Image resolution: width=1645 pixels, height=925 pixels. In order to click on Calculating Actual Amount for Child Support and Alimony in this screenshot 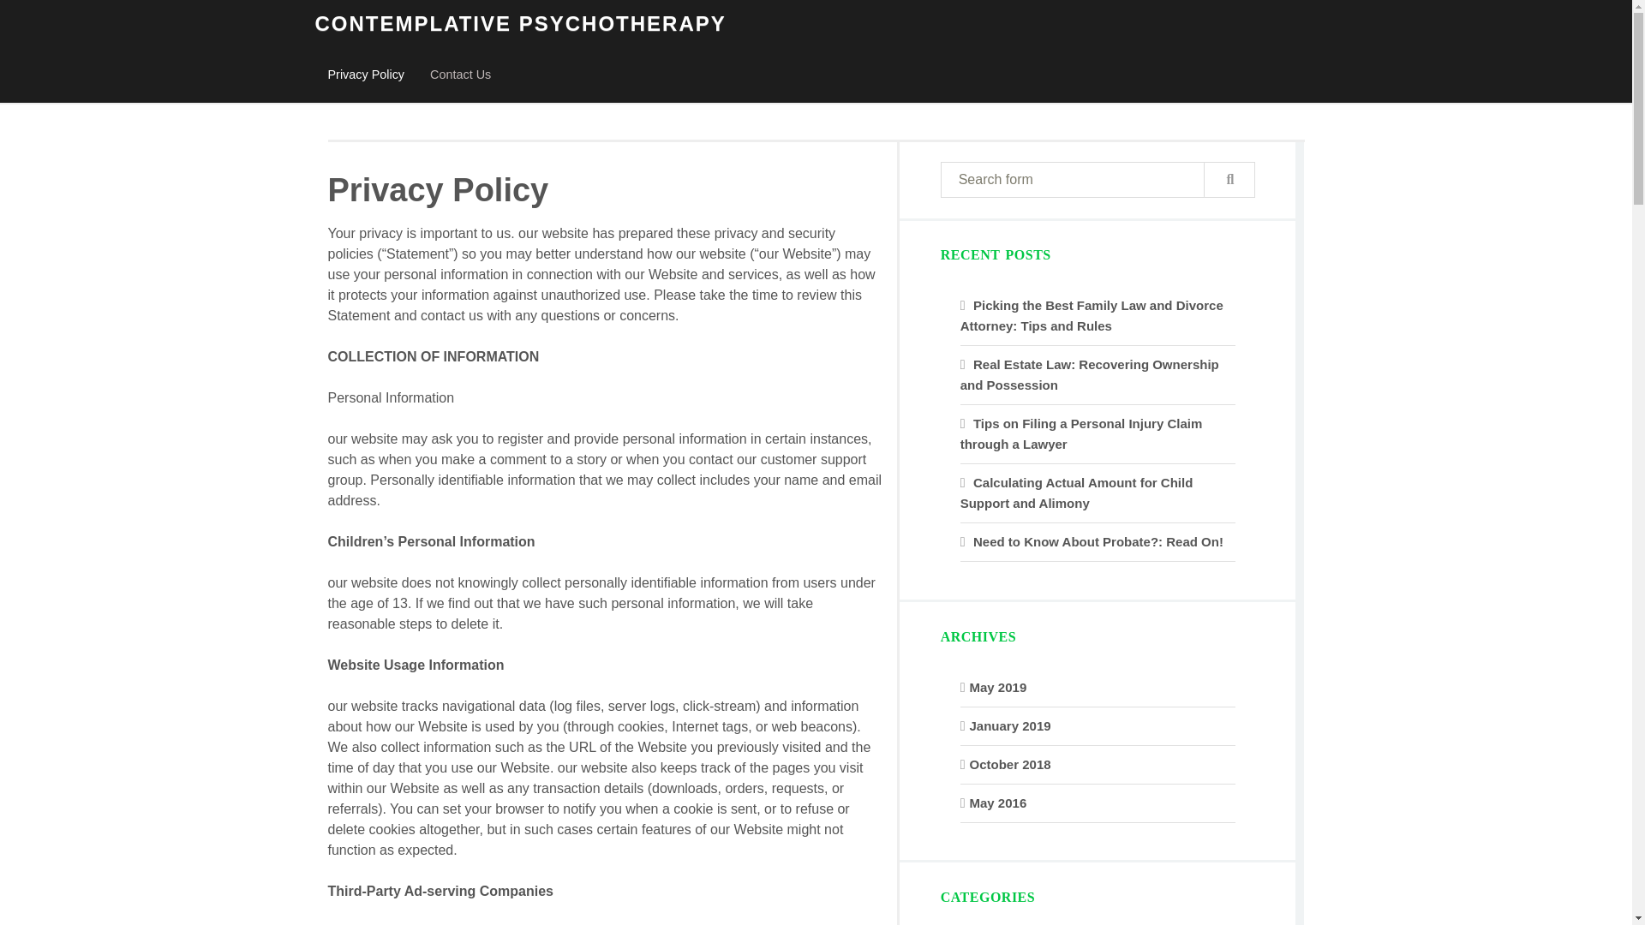, I will do `click(1077, 493)`.